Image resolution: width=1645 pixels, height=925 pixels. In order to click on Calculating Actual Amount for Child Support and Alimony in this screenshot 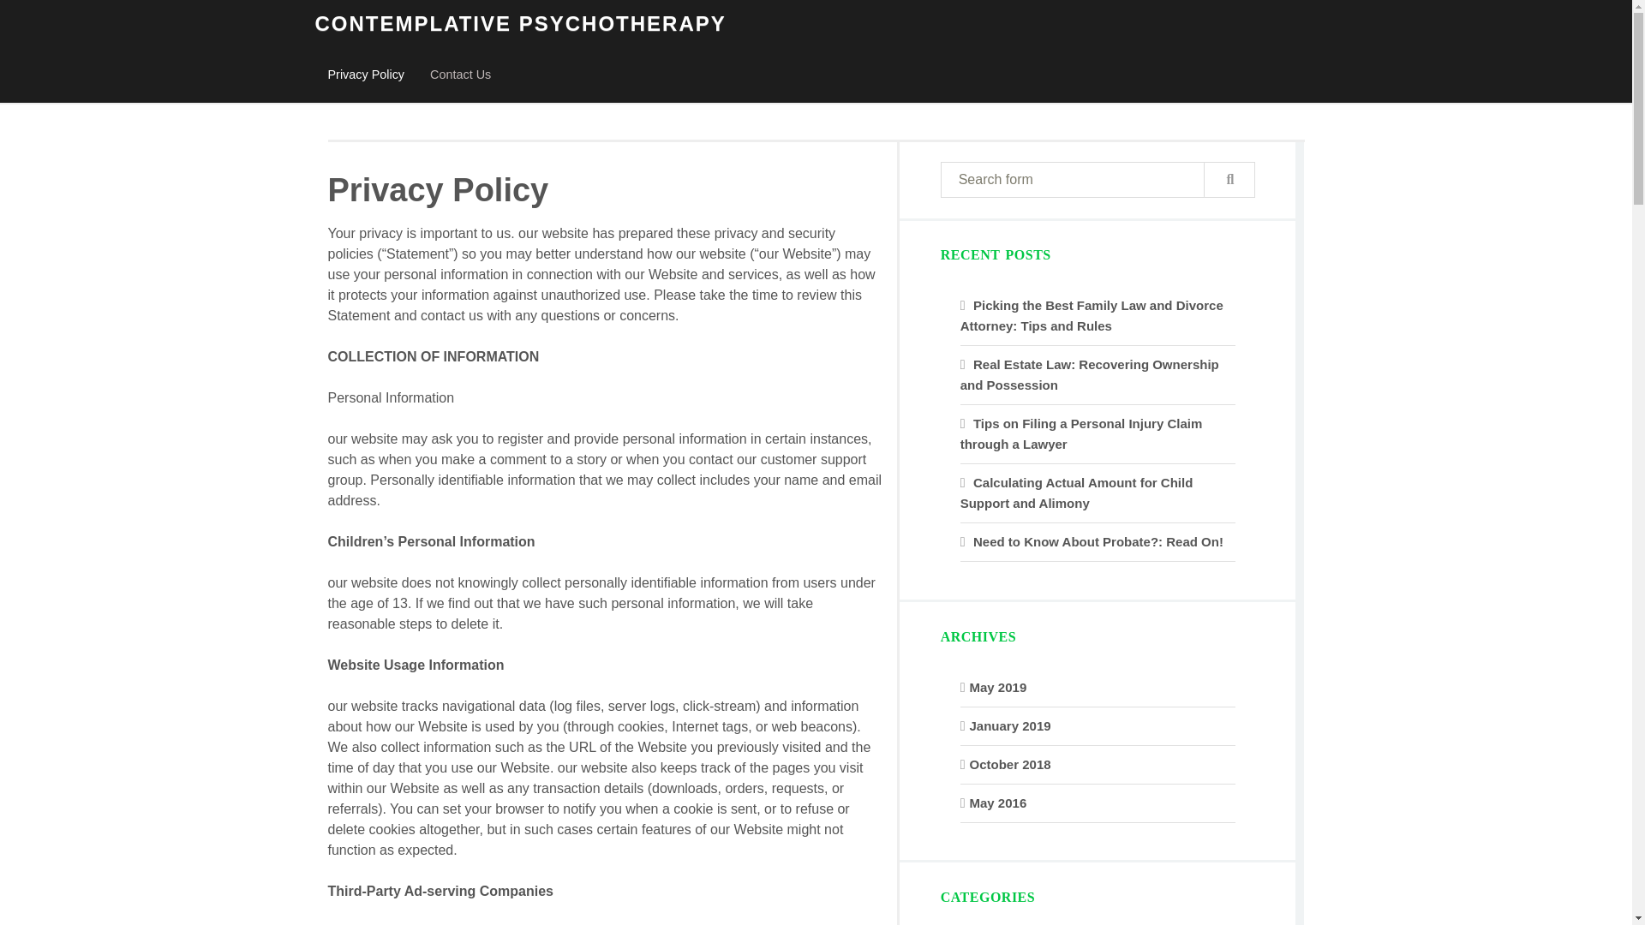, I will do `click(1077, 493)`.